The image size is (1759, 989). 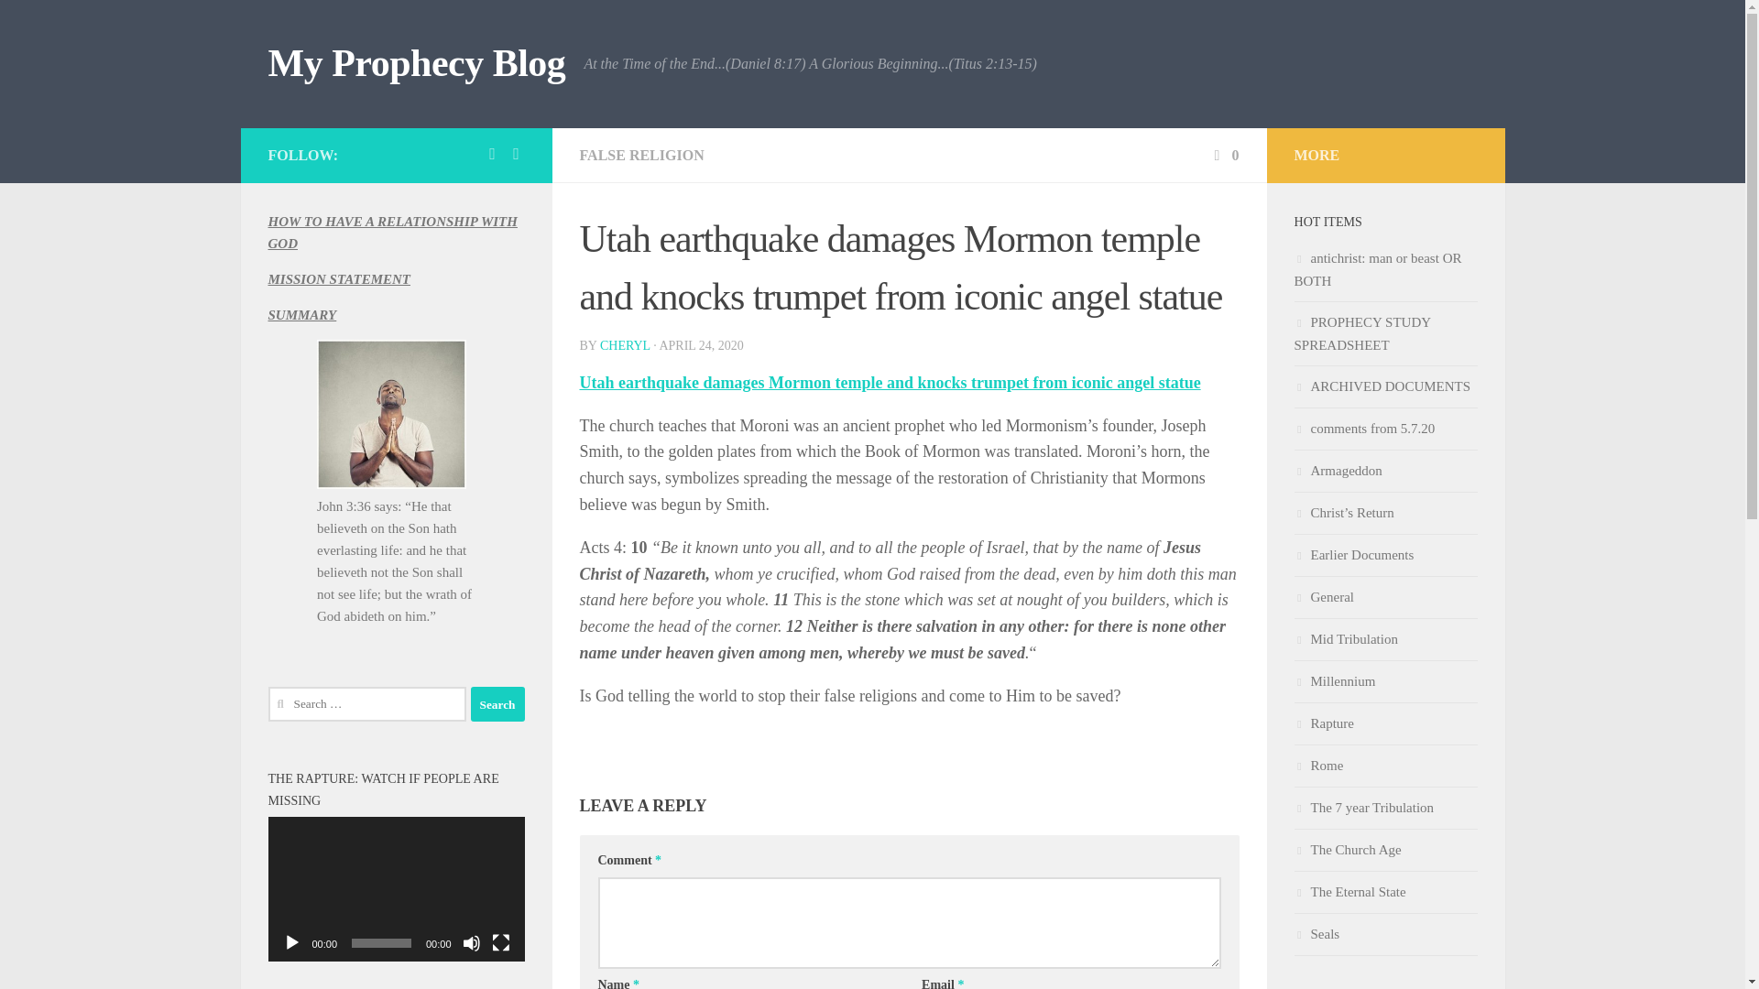 What do you see at coordinates (291, 943) in the screenshot?
I see `Play` at bounding box center [291, 943].